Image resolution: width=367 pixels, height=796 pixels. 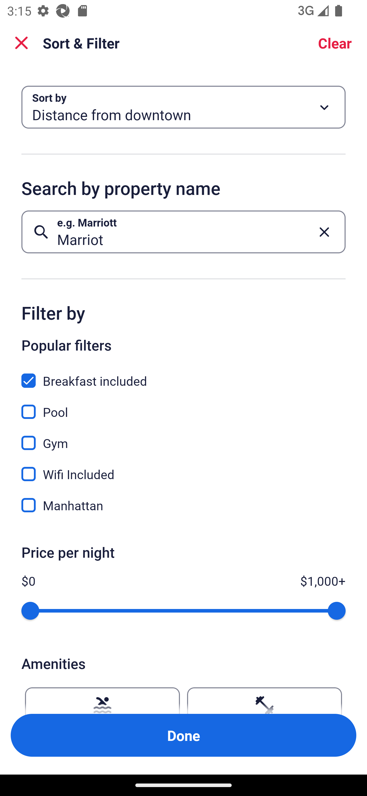 I want to click on Close Sort and Filter, so click(x=21, y=43).